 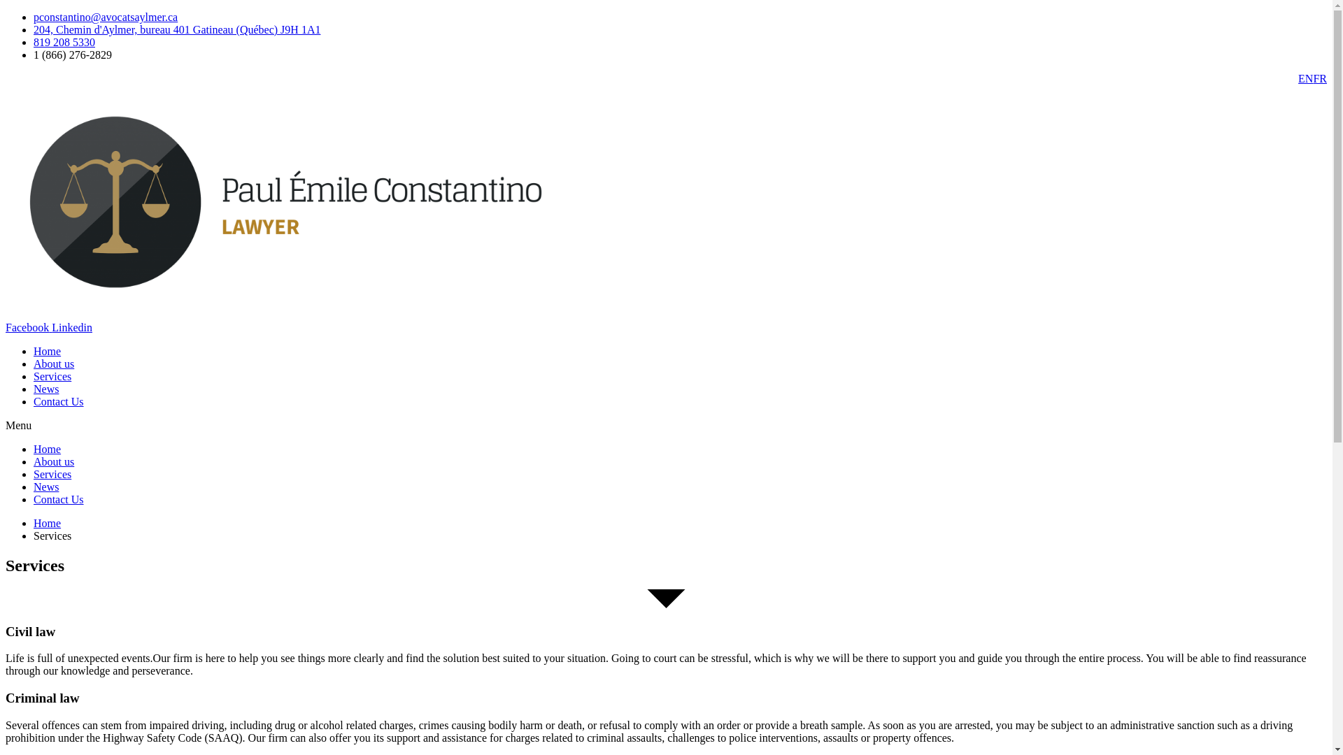 I want to click on FR, so click(x=1320, y=79).